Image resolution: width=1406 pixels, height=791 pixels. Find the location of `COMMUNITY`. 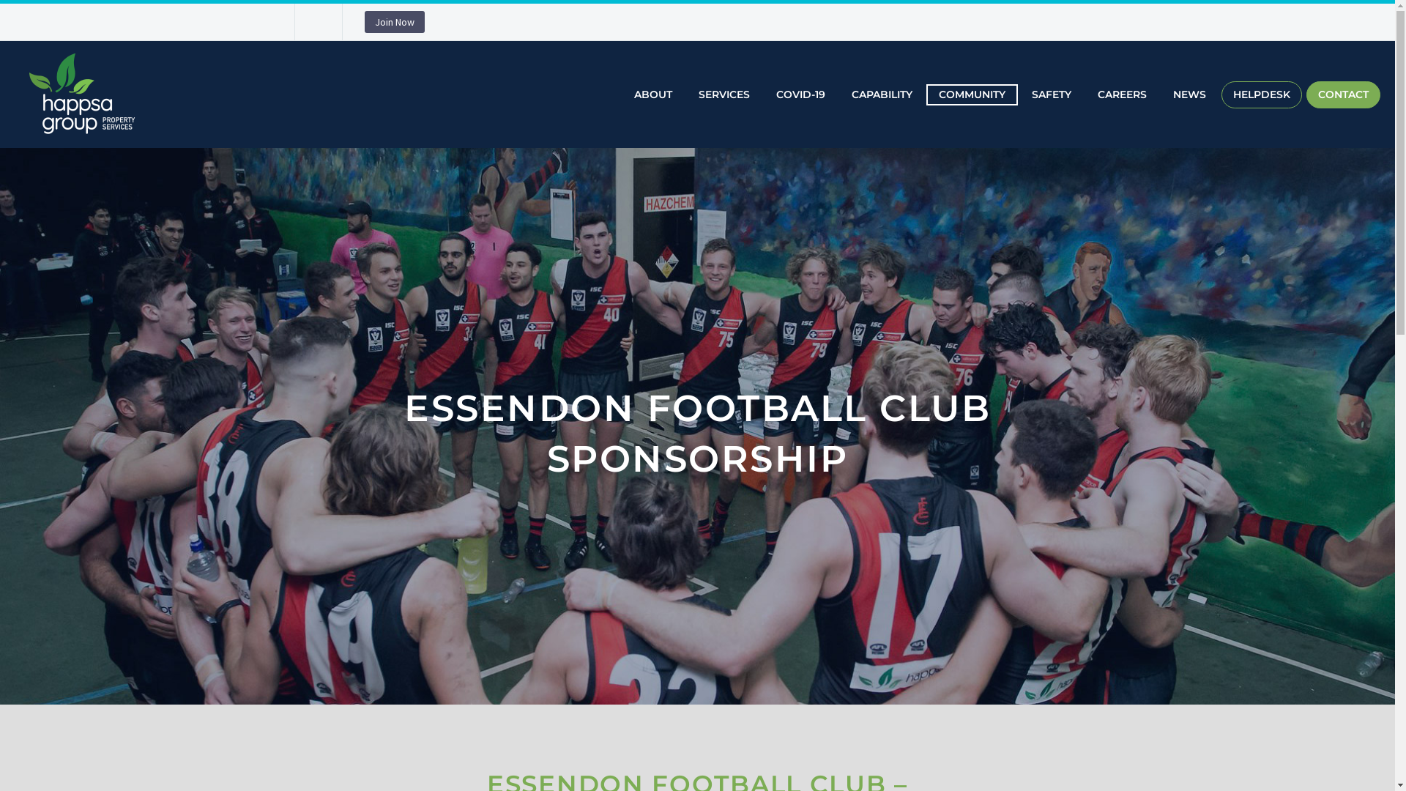

COMMUNITY is located at coordinates (972, 94).